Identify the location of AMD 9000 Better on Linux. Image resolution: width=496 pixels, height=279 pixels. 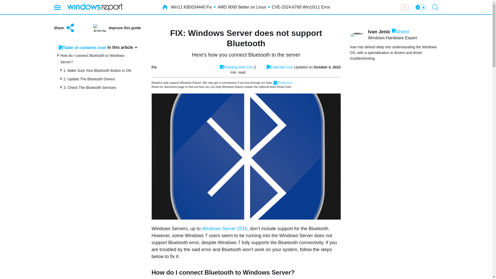
(242, 7).